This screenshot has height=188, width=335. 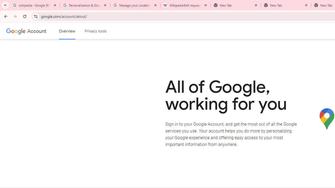 I want to click on Manage your Location History - Google Search Help, so click(x=135, y=5).